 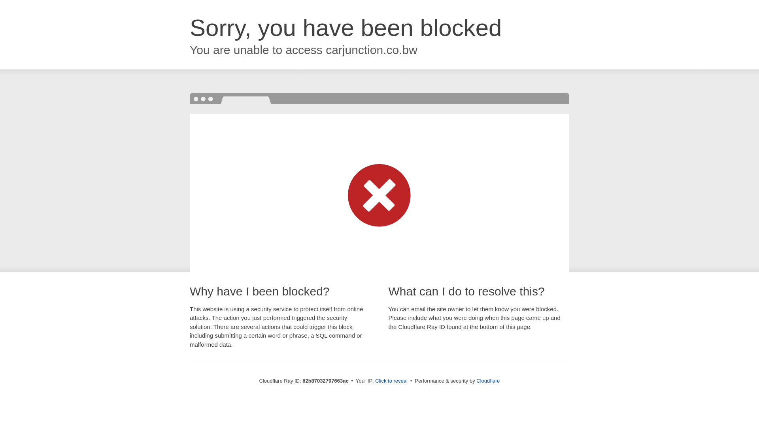 What do you see at coordinates (488, 381) in the screenshot?
I see `Cloudflare` at bounding box center [488, 381].